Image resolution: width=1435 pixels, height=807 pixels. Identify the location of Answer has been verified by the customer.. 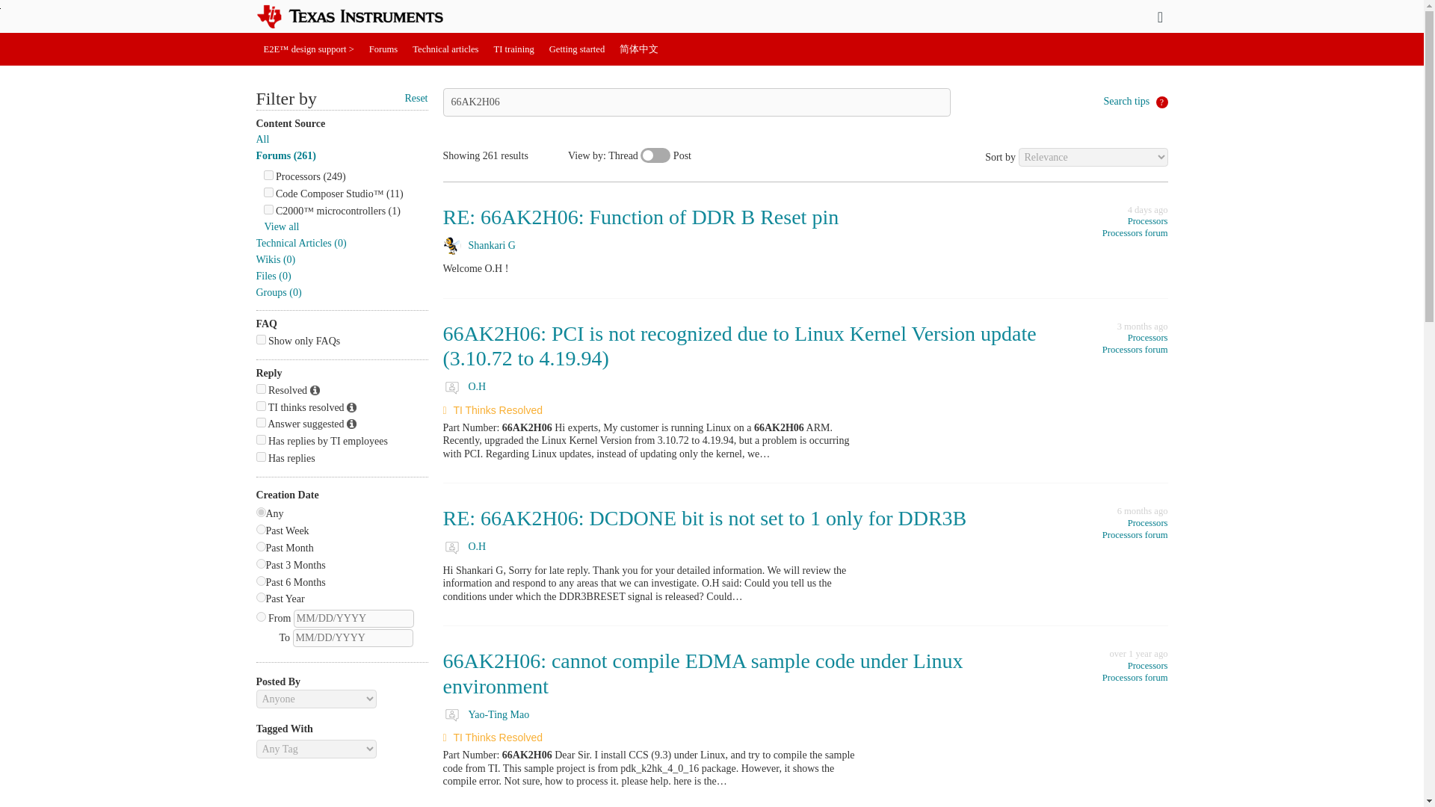
(315, 392).